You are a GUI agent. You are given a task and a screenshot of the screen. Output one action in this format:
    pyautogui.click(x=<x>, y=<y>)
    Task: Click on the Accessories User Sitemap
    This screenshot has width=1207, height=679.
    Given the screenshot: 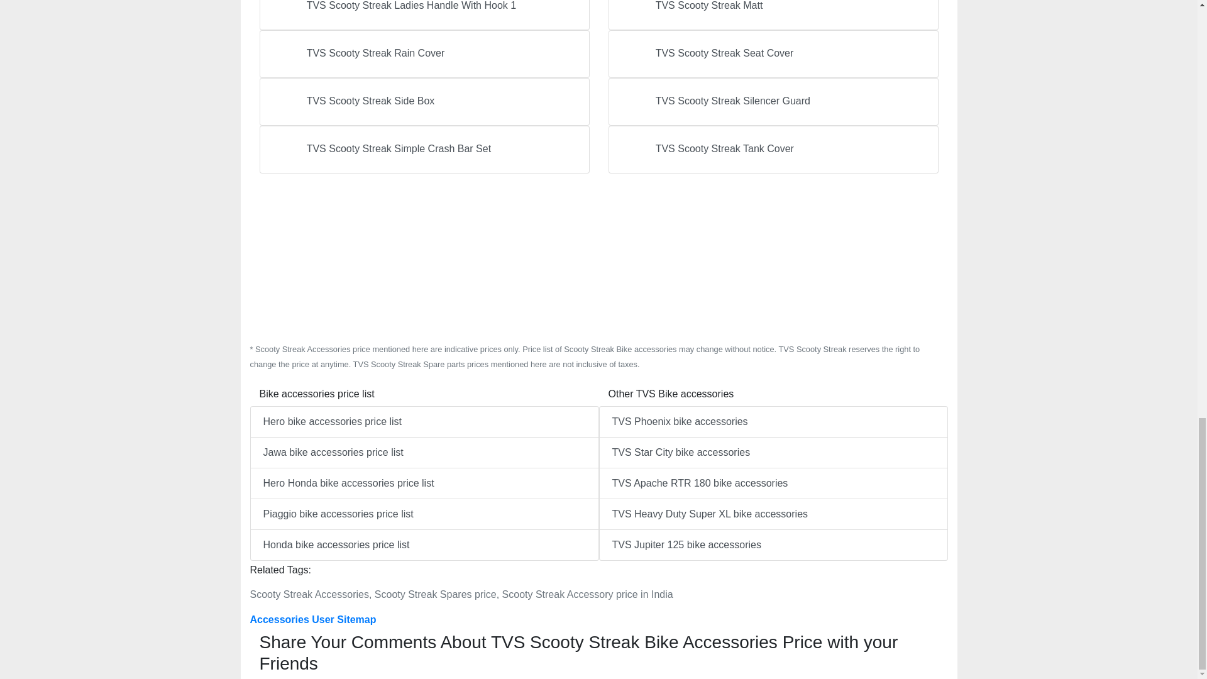 What is the action you would take?
    pyautogui.click(x=313, y=619)
    